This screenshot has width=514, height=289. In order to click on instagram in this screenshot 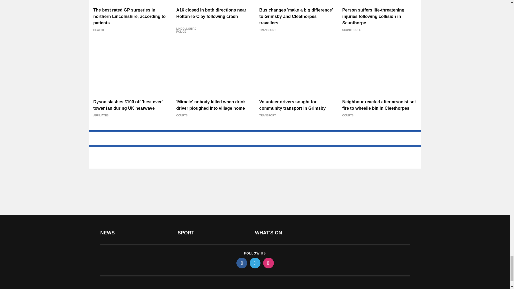, I will do `click(268, 263)`.